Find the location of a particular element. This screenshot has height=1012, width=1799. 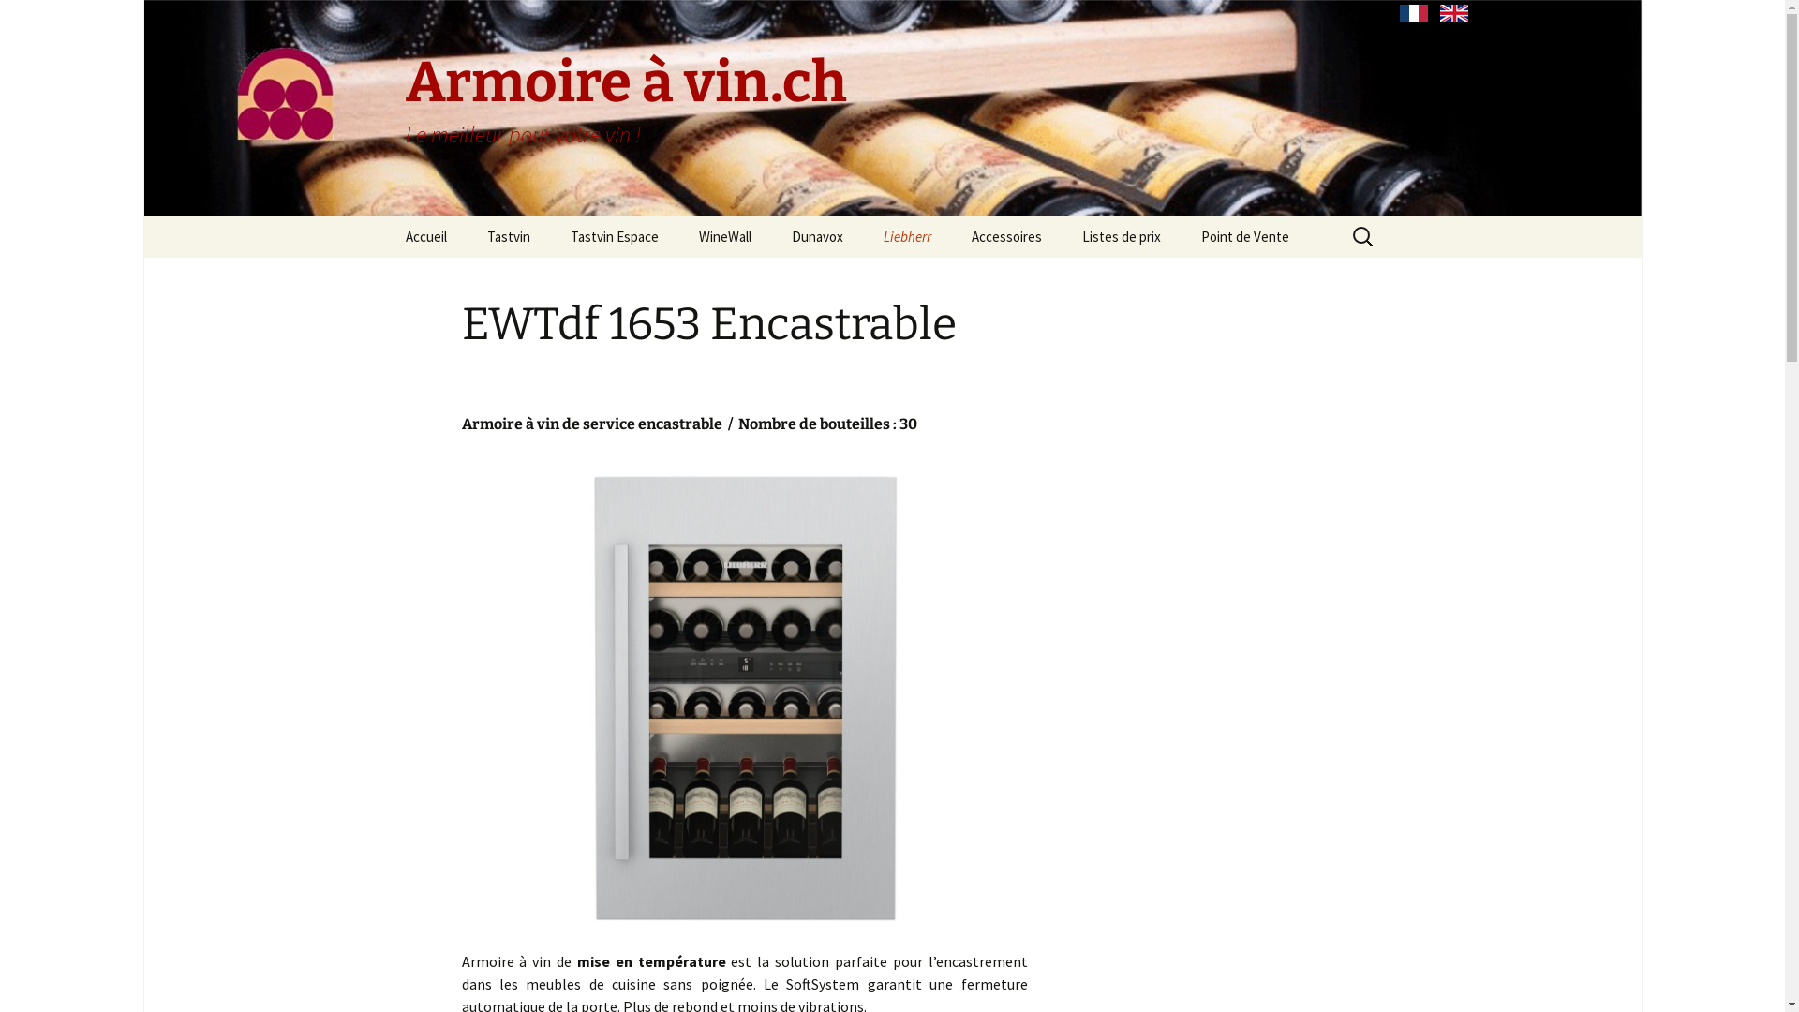

Accueil is located at coordinates (425, 236).